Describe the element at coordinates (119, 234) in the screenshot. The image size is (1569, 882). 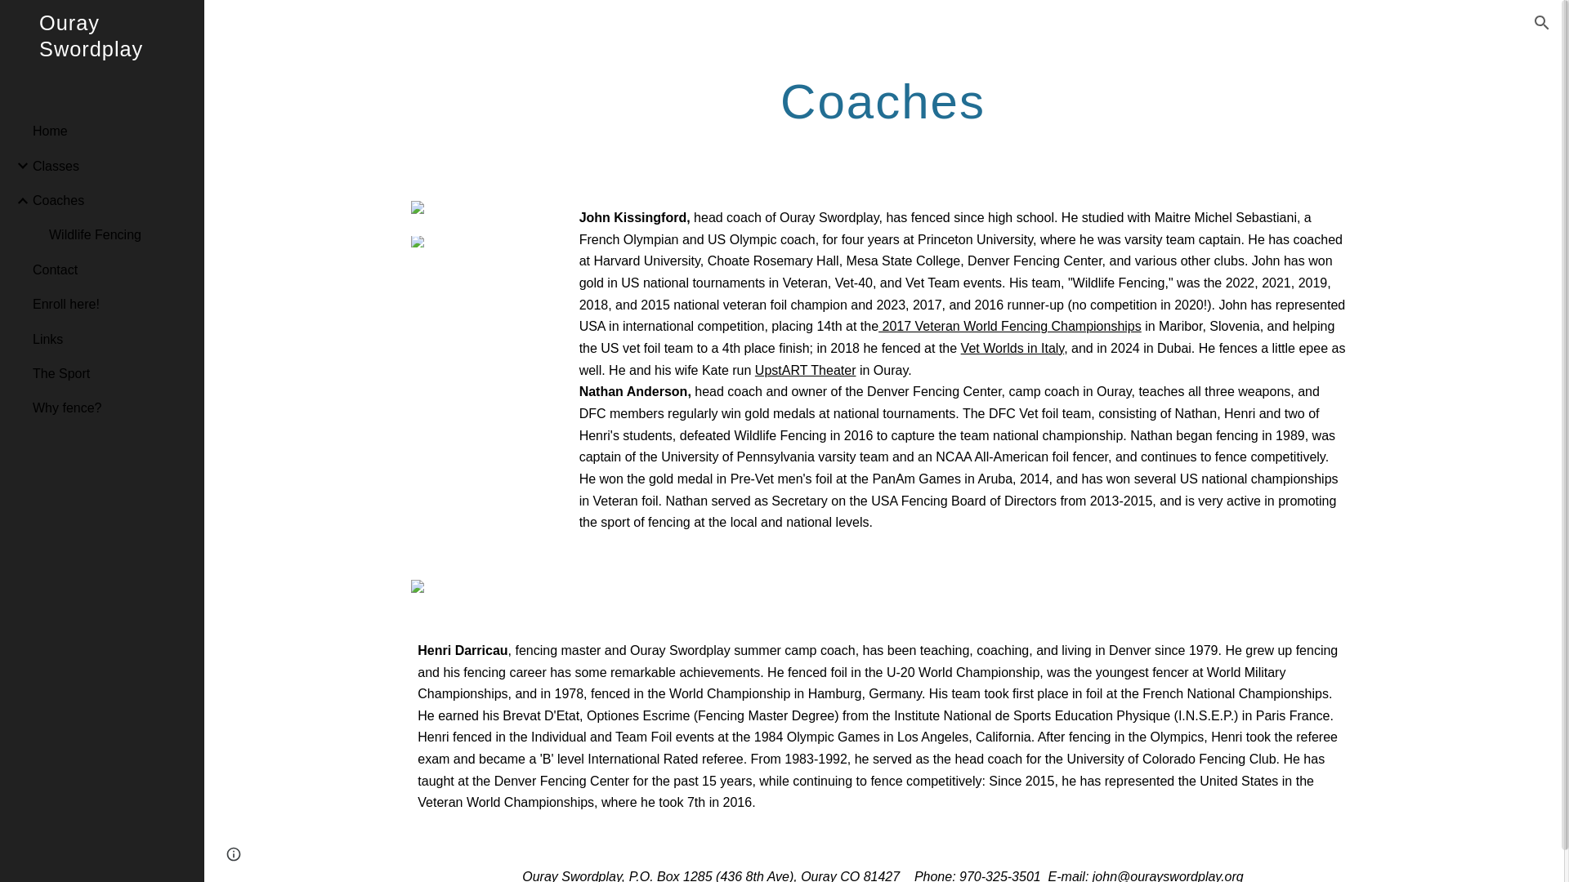
I see `Wildlife Fencing` at that location.